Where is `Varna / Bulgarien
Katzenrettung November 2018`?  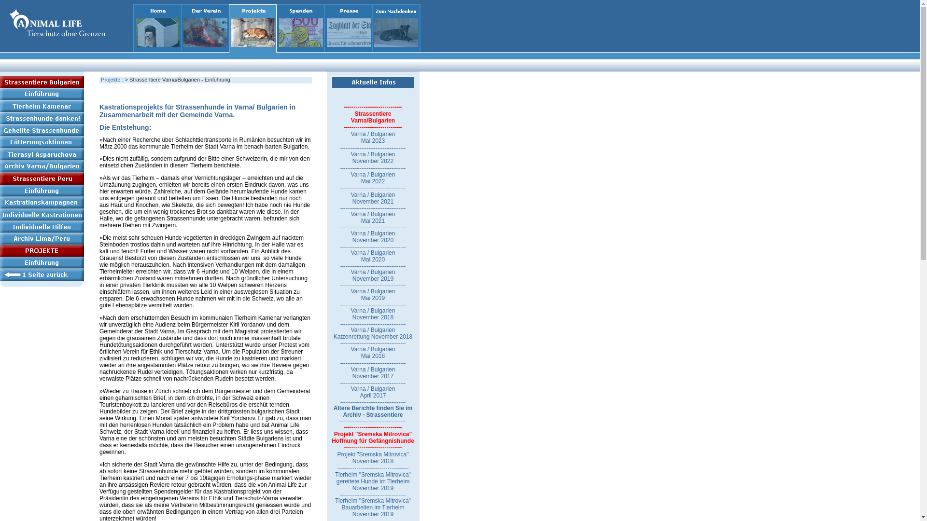
Varna / Bulgarien
Katzenrettung November 2018 is located at coordinates (373, 333).